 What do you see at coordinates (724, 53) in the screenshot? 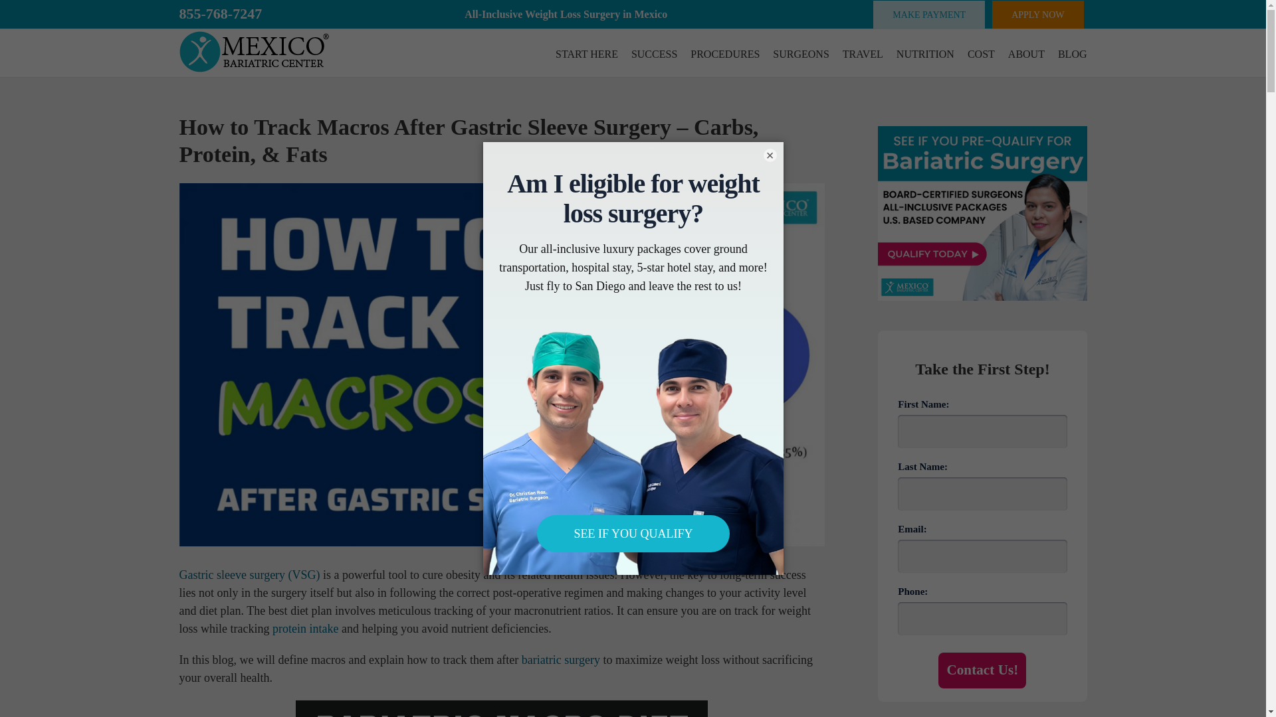
I see `PROCEDURES` at bounding box center [724, 53].